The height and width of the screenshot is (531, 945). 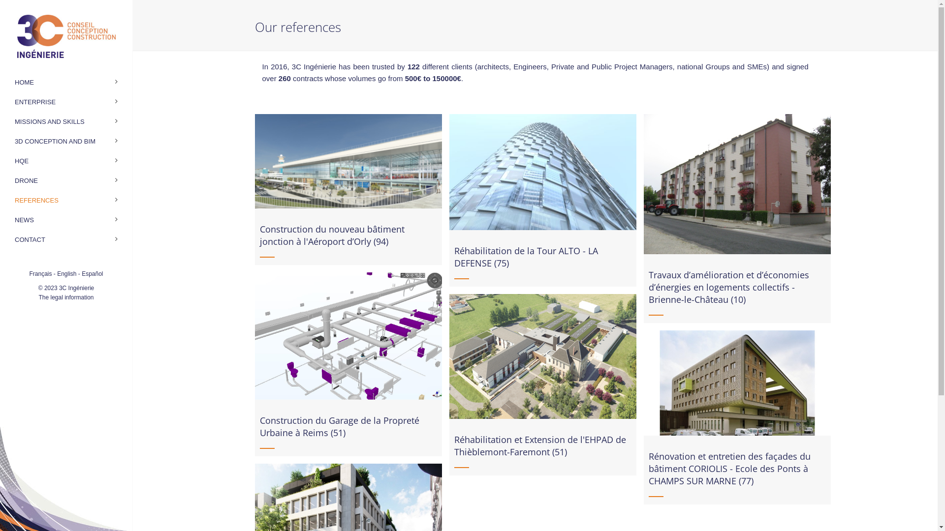 I want to click on ENTERPRISE, so click(x=66, y=102).